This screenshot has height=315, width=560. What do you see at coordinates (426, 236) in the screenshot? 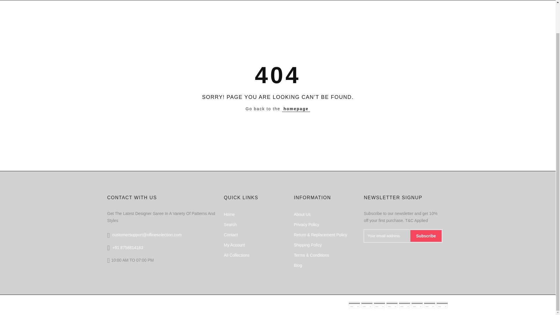
I see `Subscribe` at bounding box center [426, 236].